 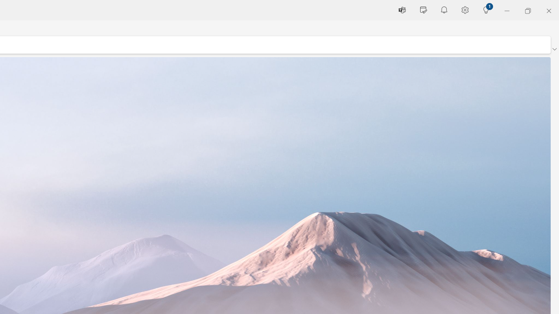 What do you see at coordinates (554, 49) in the screenshot?
I see `Ribbon display options` at bounding box center [554, 49].